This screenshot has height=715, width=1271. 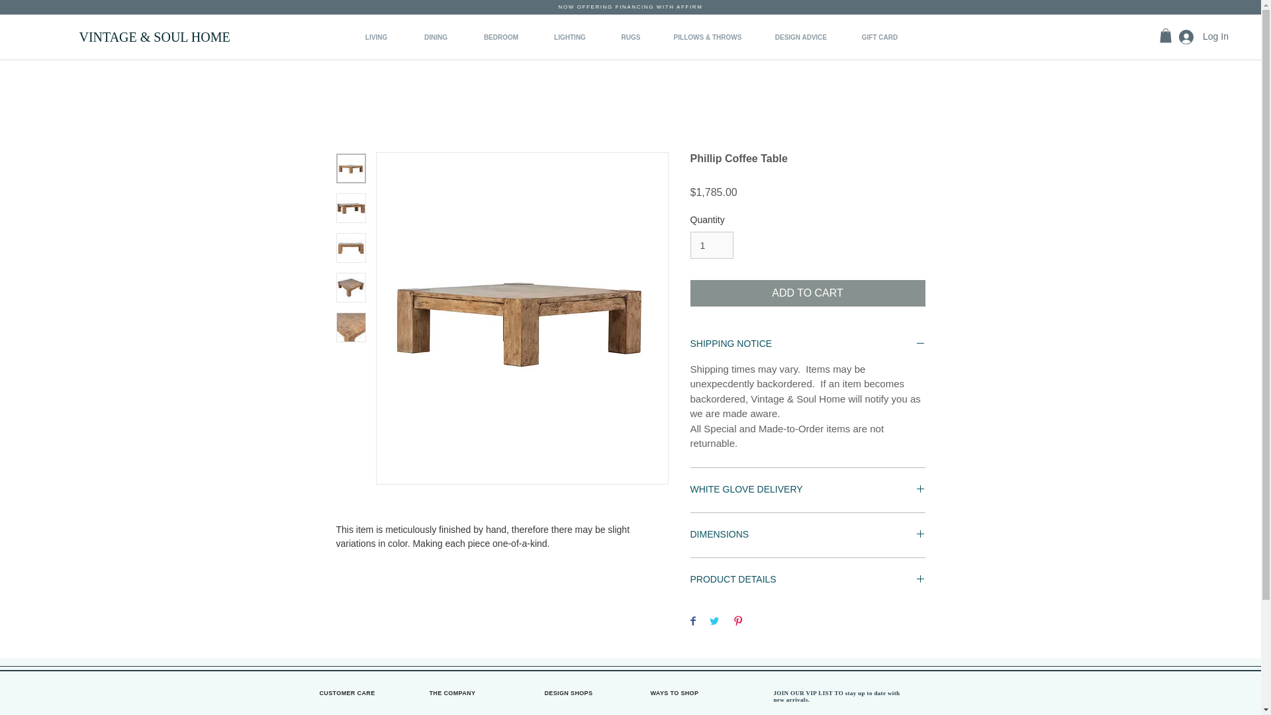 I want to click on RUGS, so click(x=630, y=38).